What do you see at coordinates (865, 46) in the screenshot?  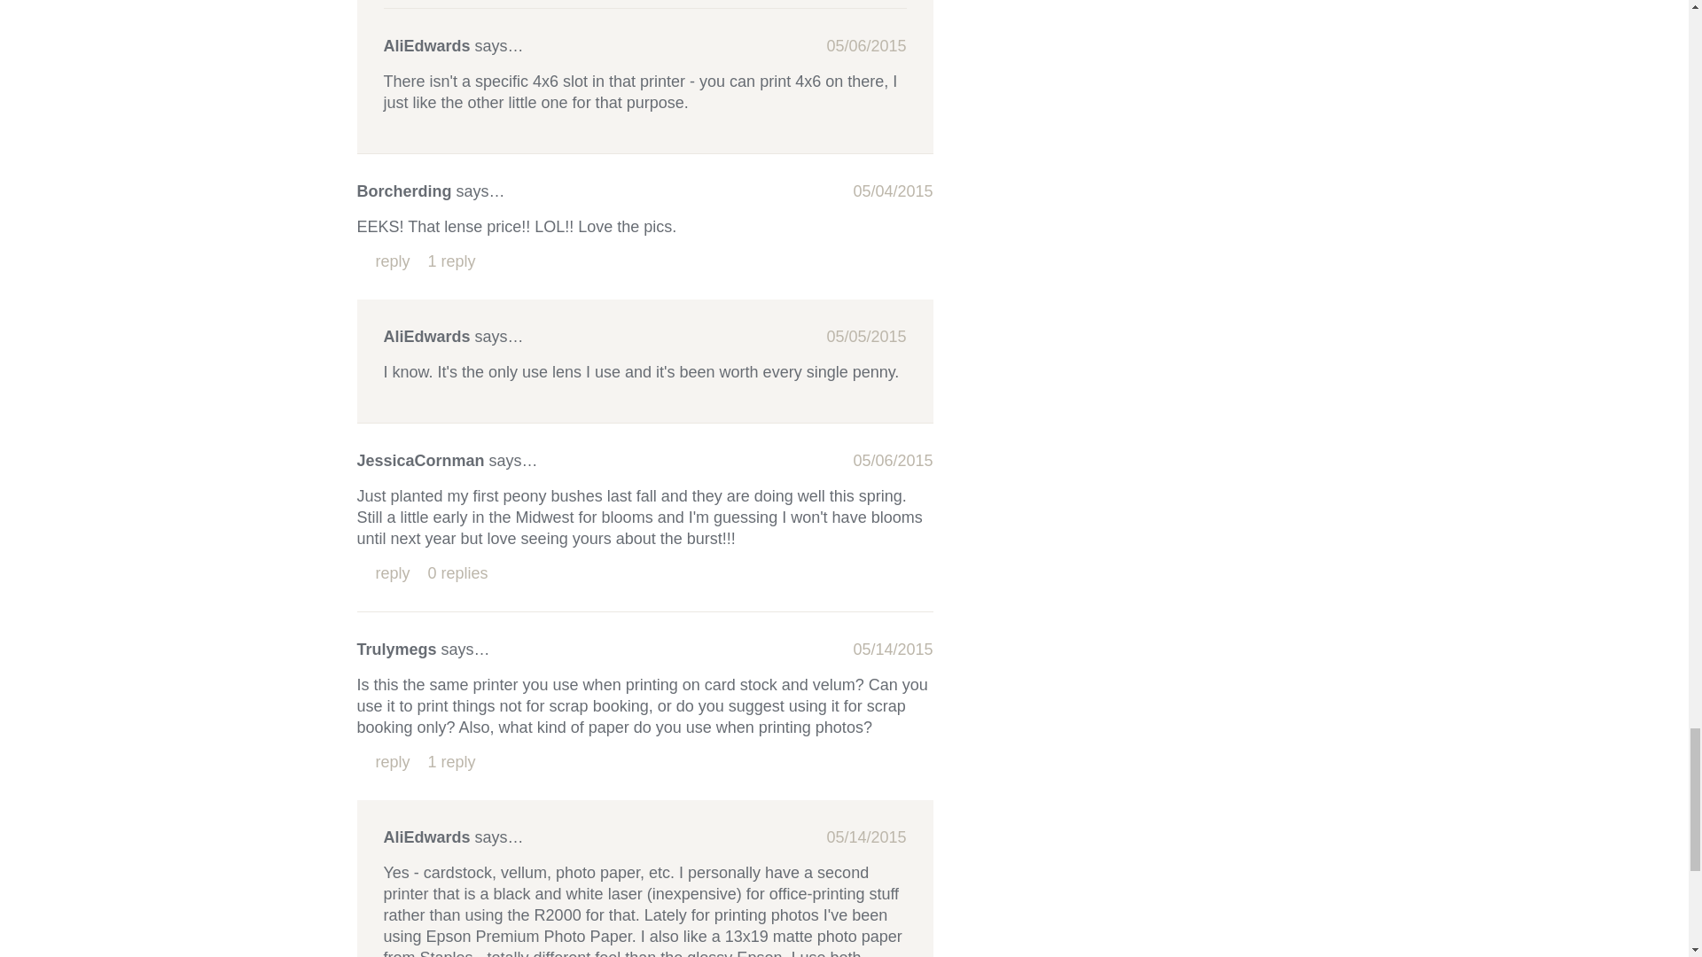 I see `2015-05-06T14:18:04-04:00` at bounding box center [865, 46].